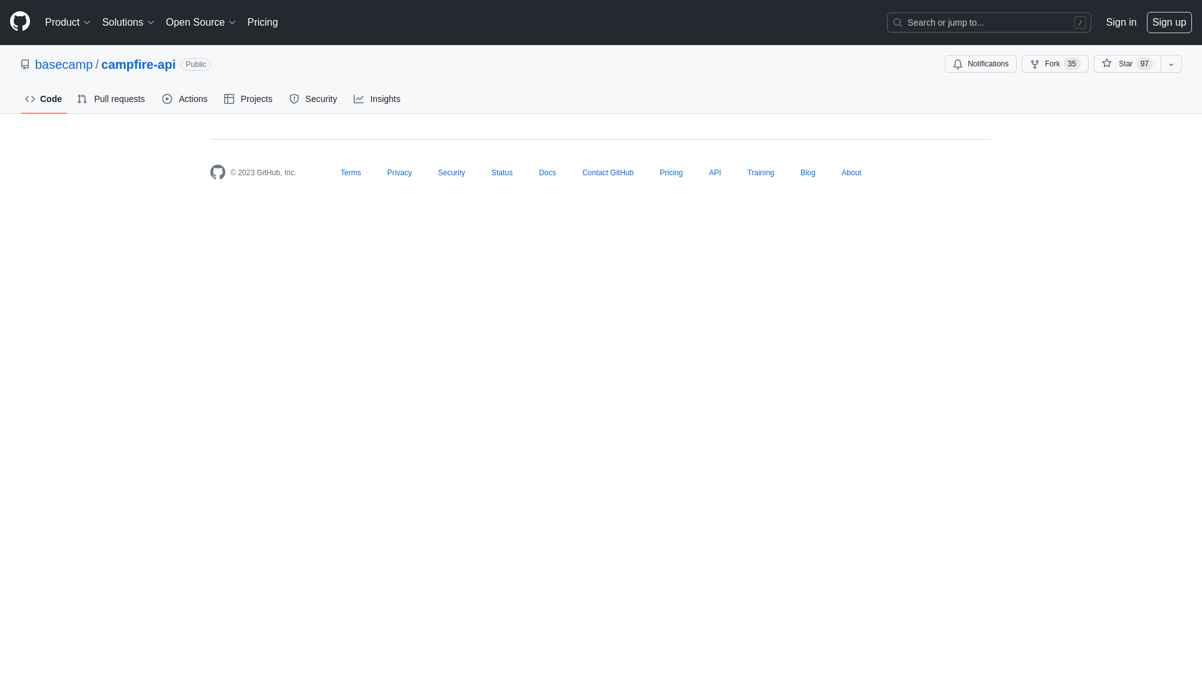  Describe the element at coordinates (378, 99) in the screenshot. I see `Insights` at that location.